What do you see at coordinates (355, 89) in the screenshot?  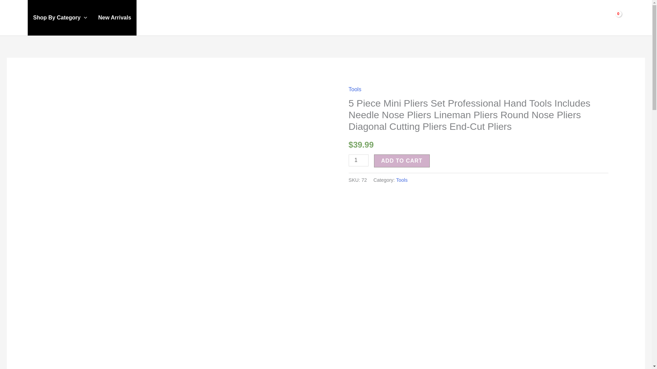 I see `Tools` at bounding box center [355, 89].